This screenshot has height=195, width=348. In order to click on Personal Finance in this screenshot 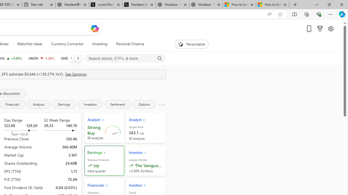, I will do `click(128, 44)`.